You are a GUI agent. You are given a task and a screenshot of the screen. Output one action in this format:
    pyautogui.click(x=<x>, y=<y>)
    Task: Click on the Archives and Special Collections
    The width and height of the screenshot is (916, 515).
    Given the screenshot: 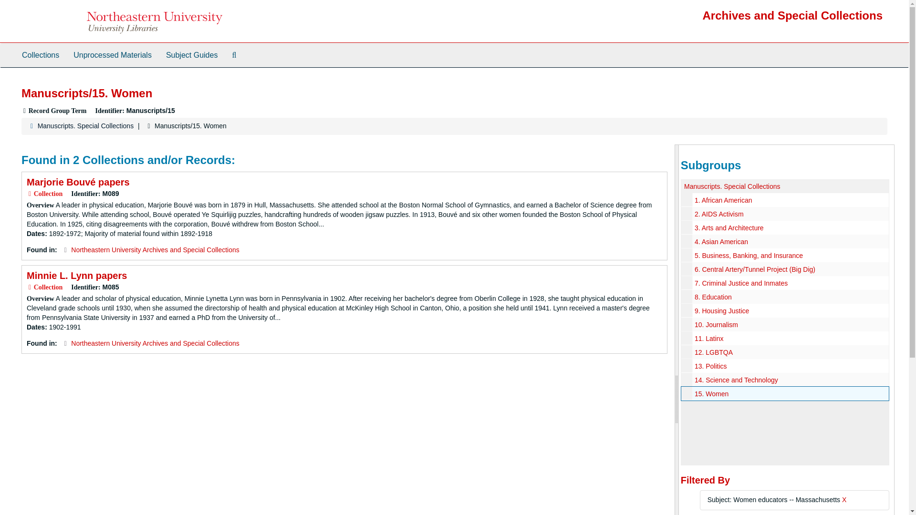 What is the action you would take?
    pyautogui.click(x=792, y=15)
    